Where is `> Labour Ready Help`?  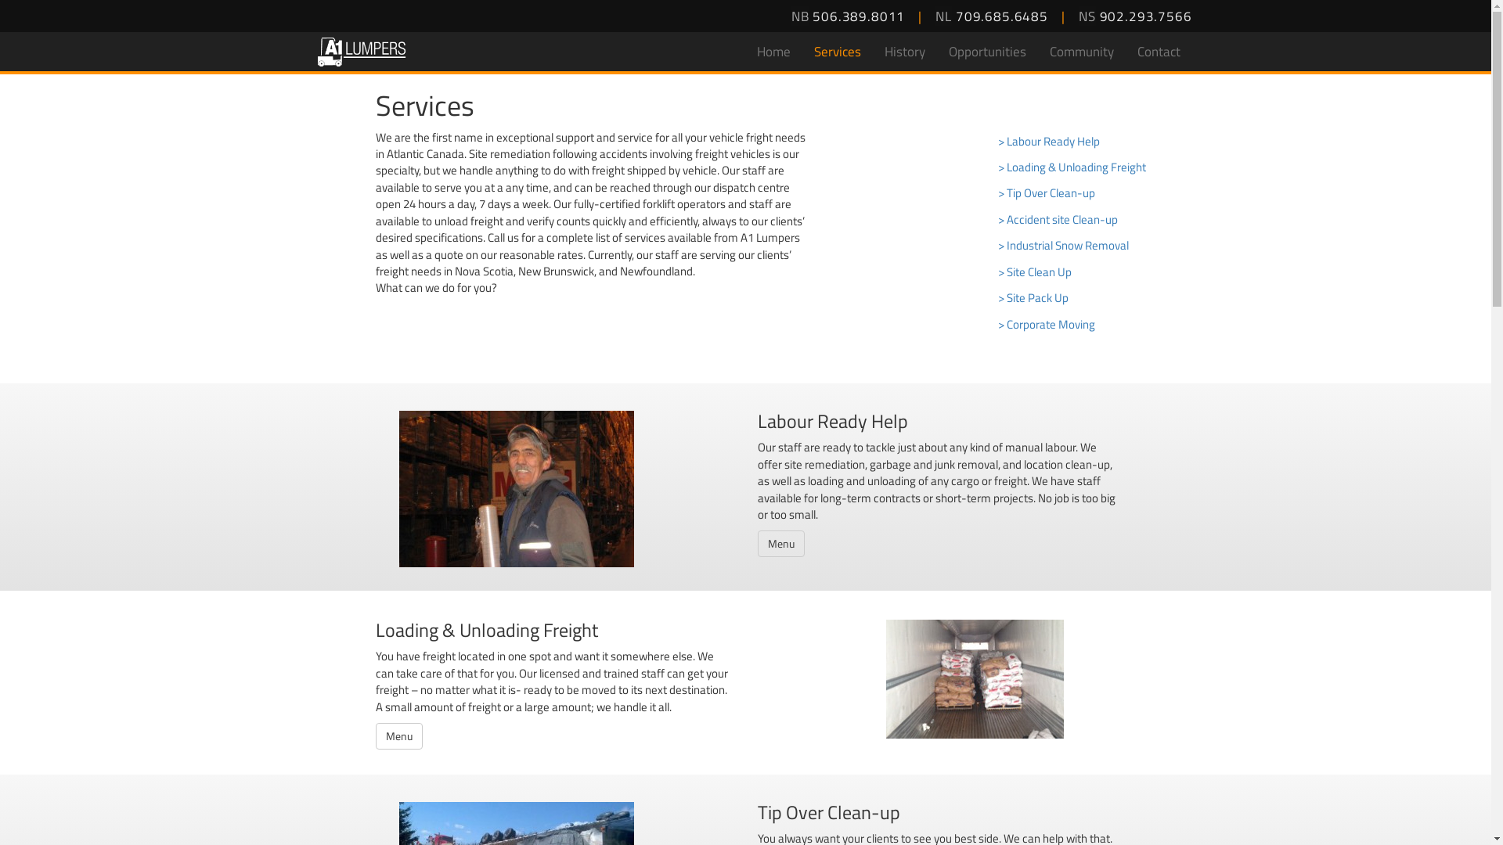 > Labour Ready Help is located at coordinates (1090, 141).